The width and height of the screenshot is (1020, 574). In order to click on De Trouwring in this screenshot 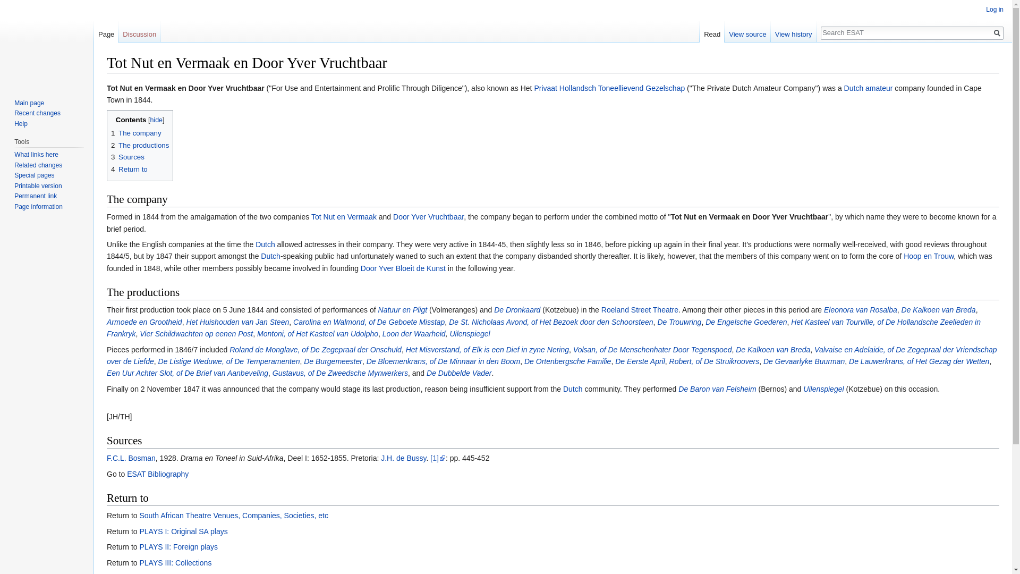, I will do `click(679, 322)`.